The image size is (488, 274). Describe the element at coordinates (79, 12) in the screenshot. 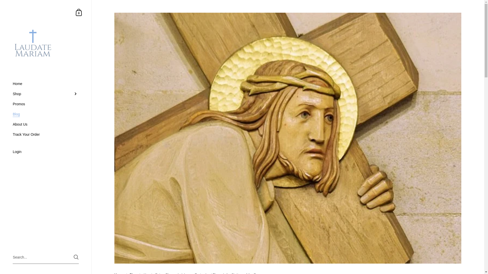

I see `Login` at that location.